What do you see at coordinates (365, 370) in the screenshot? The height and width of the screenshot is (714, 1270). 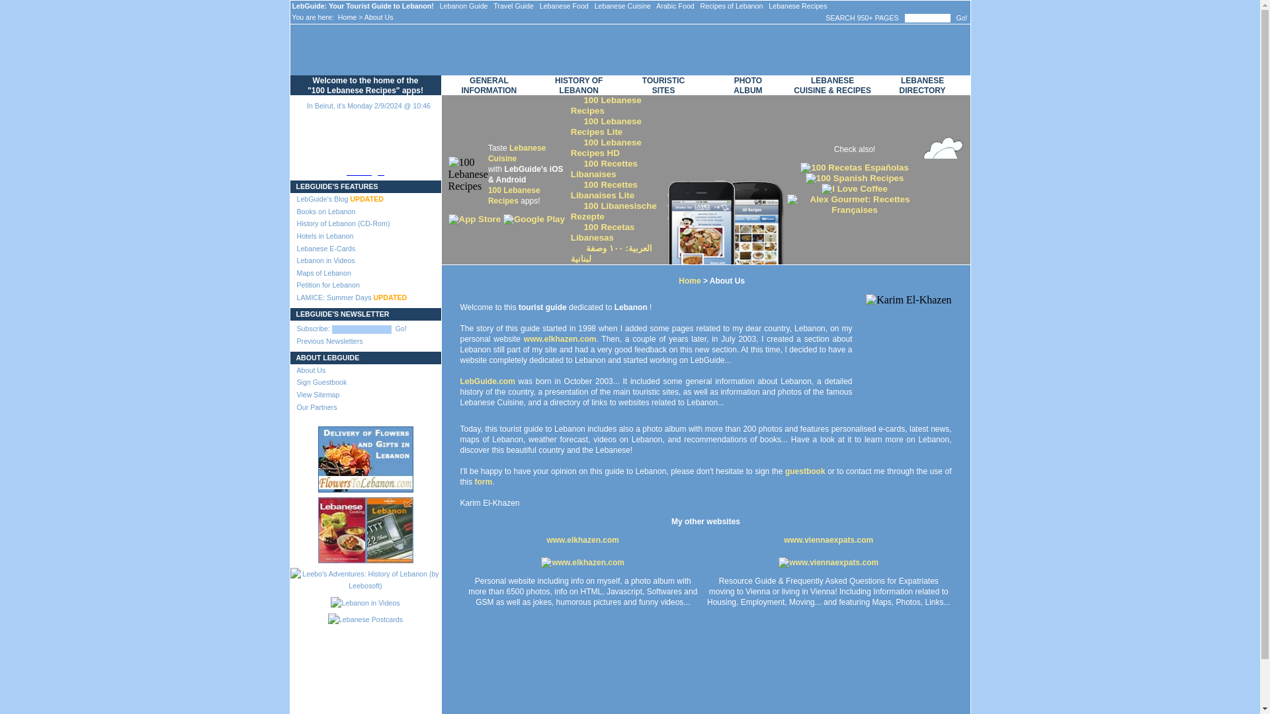 I see `About Us` at bounding box center [365, 370].